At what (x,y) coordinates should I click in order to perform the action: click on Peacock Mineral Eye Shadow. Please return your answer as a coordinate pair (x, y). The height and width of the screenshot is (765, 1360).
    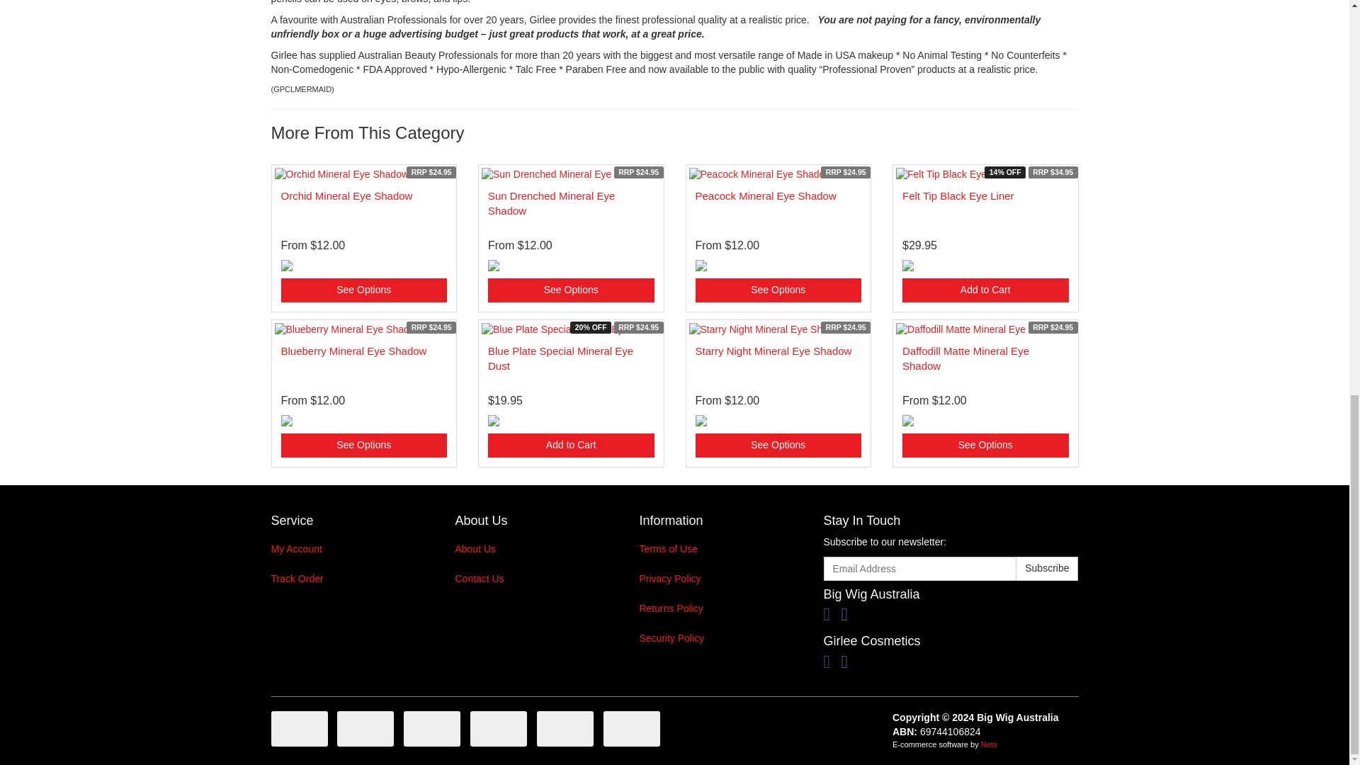
    Looking at the image, I should click on (765, 195).